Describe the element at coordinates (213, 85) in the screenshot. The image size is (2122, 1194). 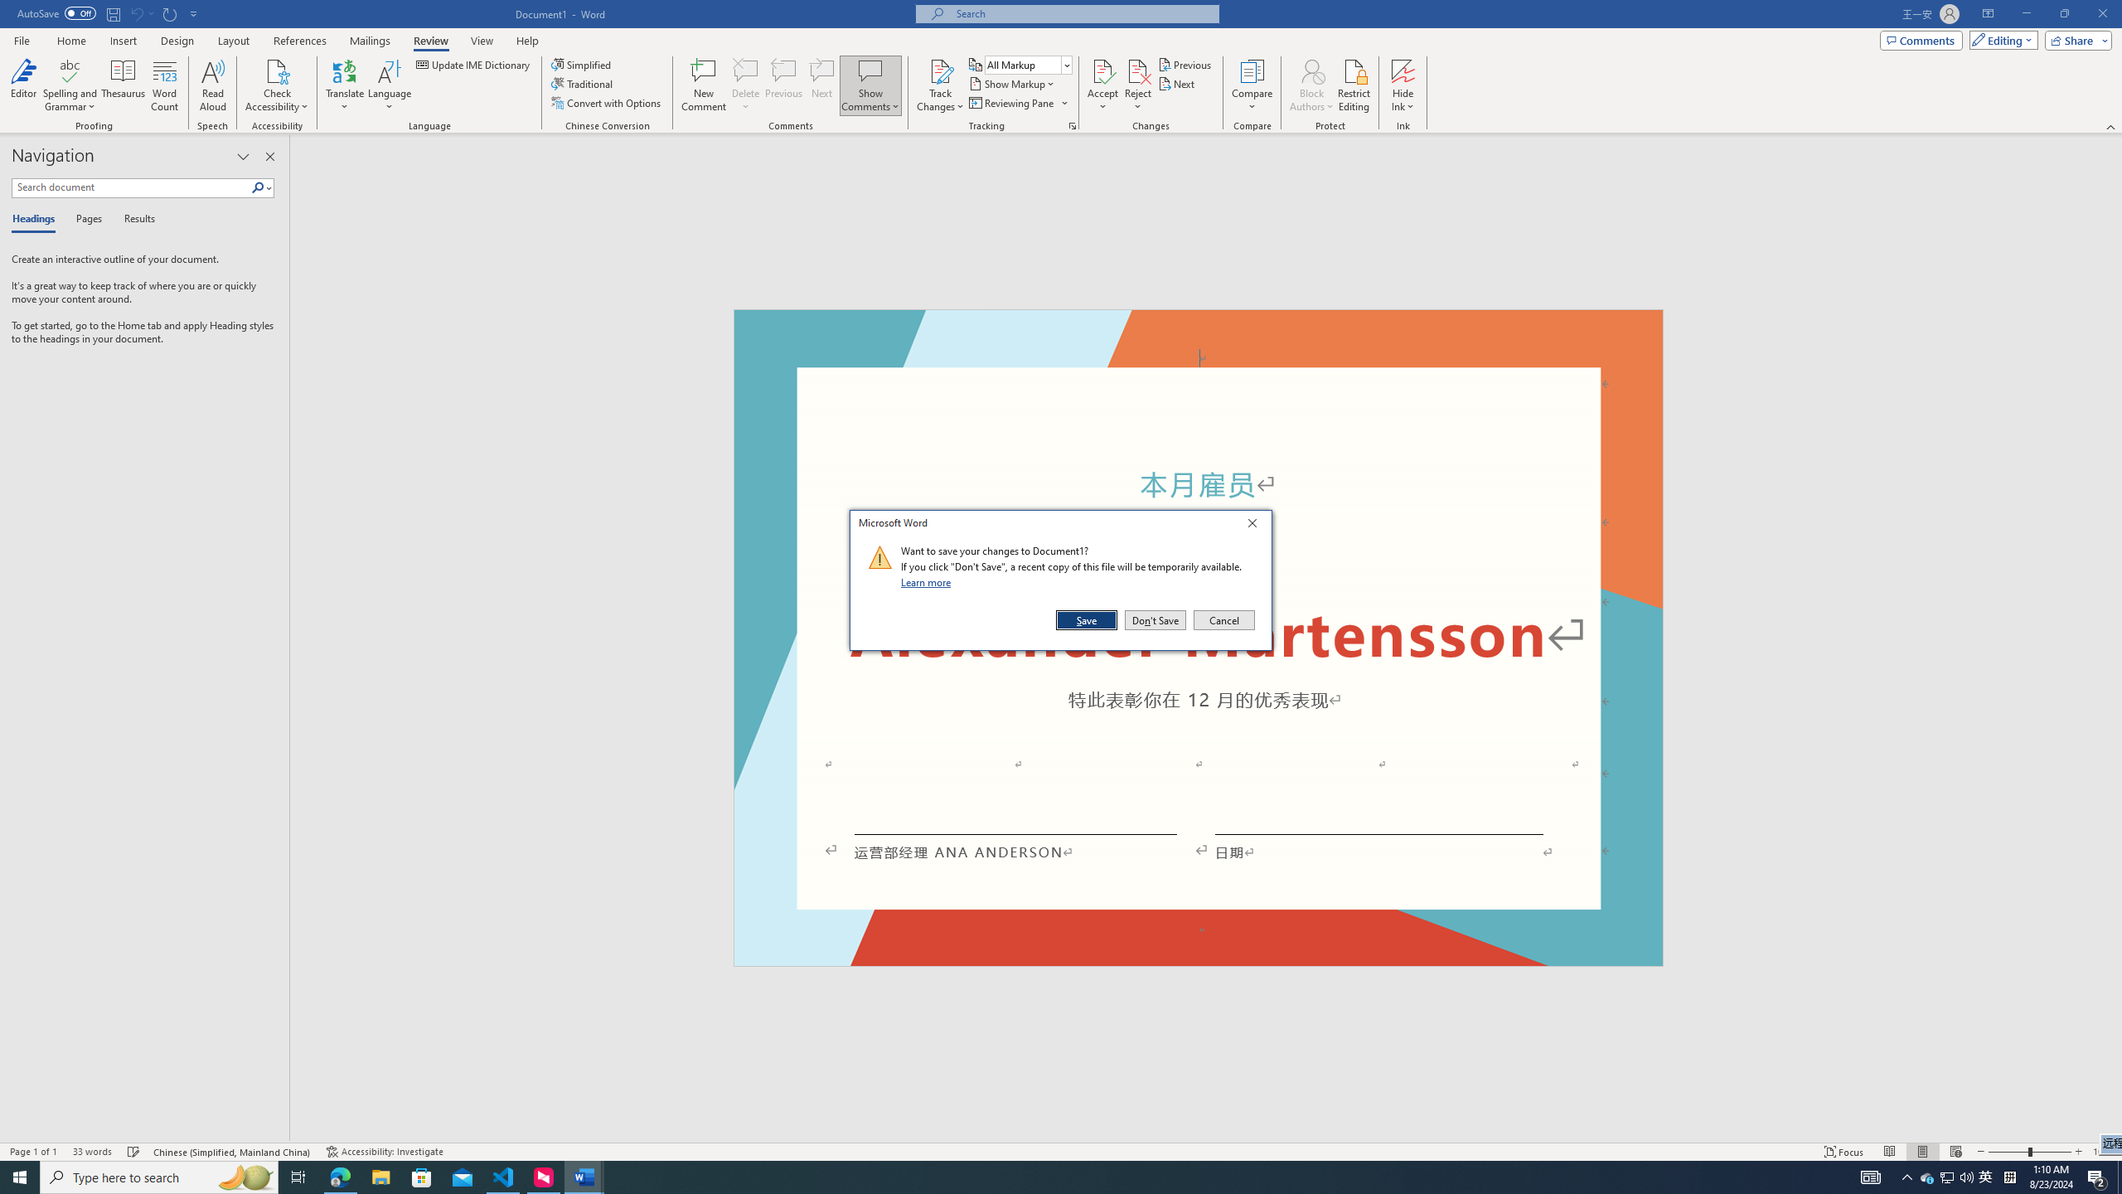
I see `Read Aloud` at that location.